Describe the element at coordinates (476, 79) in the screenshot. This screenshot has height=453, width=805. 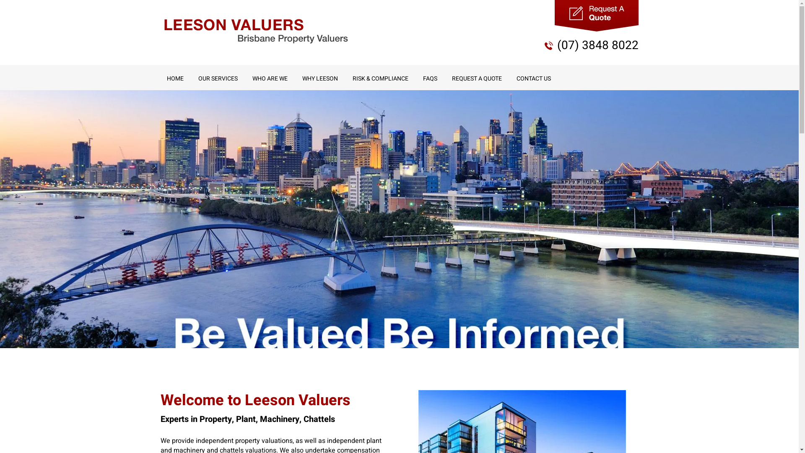
I see `REQUEST A QUOTE` at that location.